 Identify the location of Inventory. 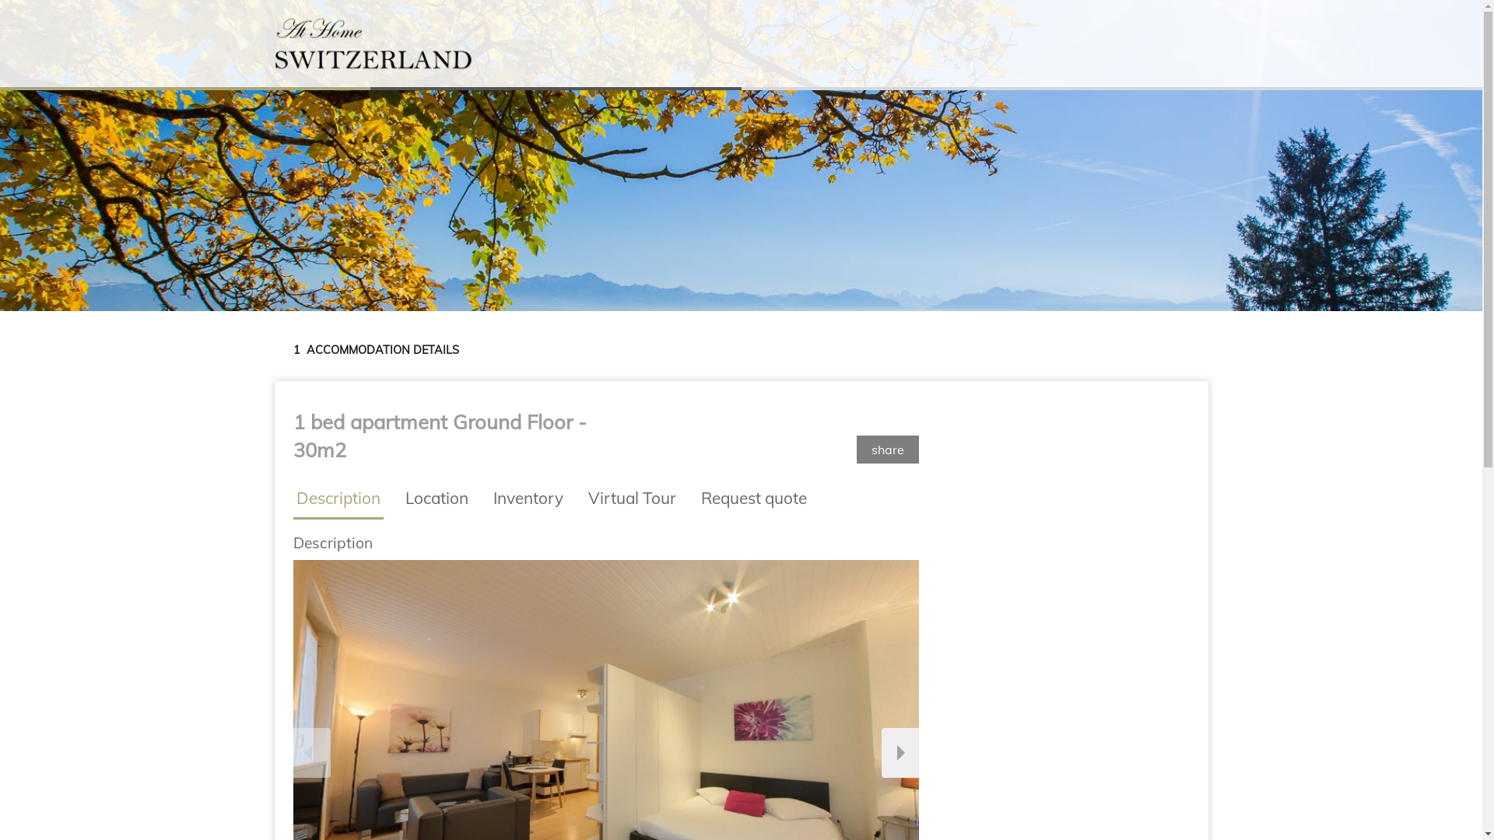
(528, 498).